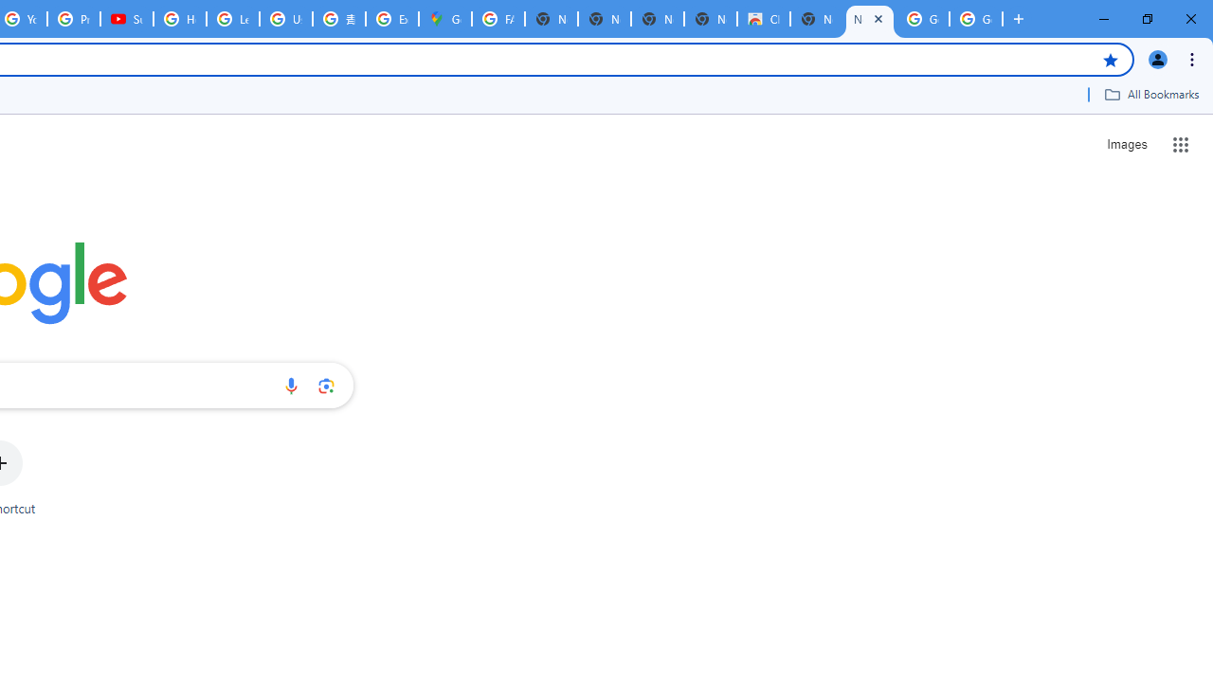  What do you see at coordinates (392, 19) in the screenshot?
I see `Explore new street-level details - Google Maps Help` at bounding box center [392, 19].